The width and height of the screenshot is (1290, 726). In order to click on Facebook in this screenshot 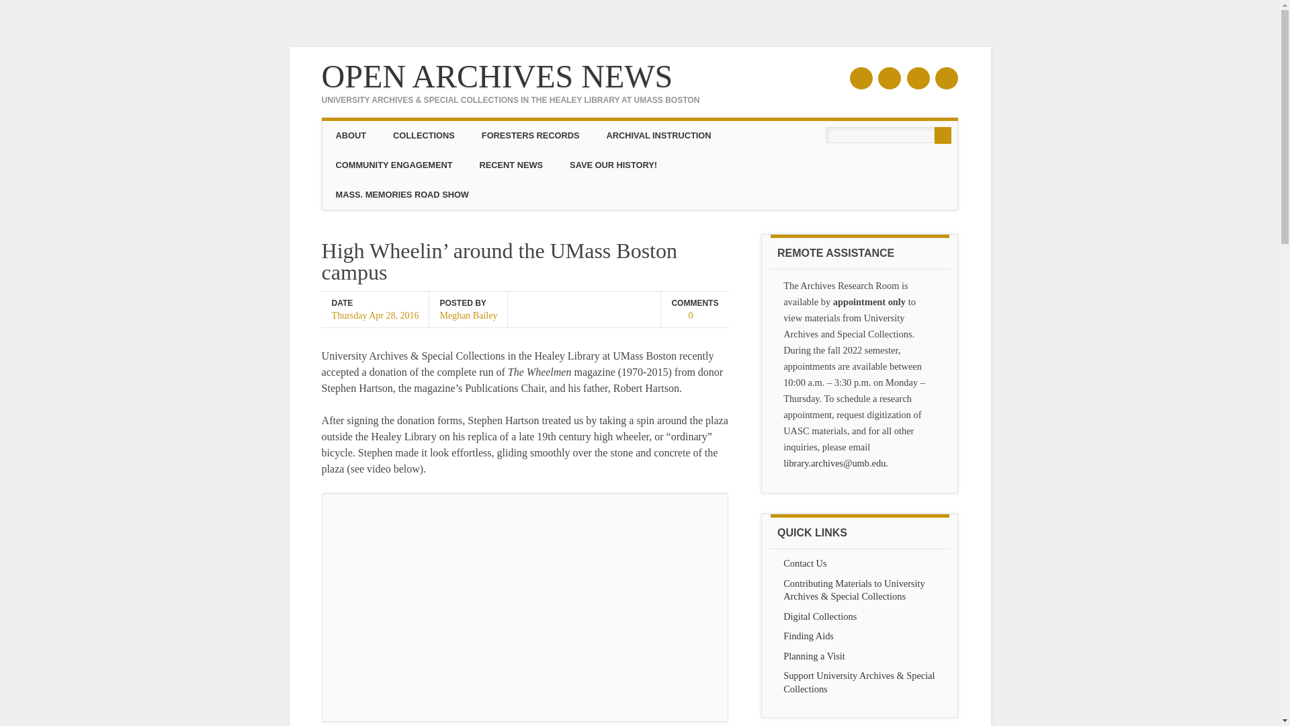, I will do `click(861, 78)`.